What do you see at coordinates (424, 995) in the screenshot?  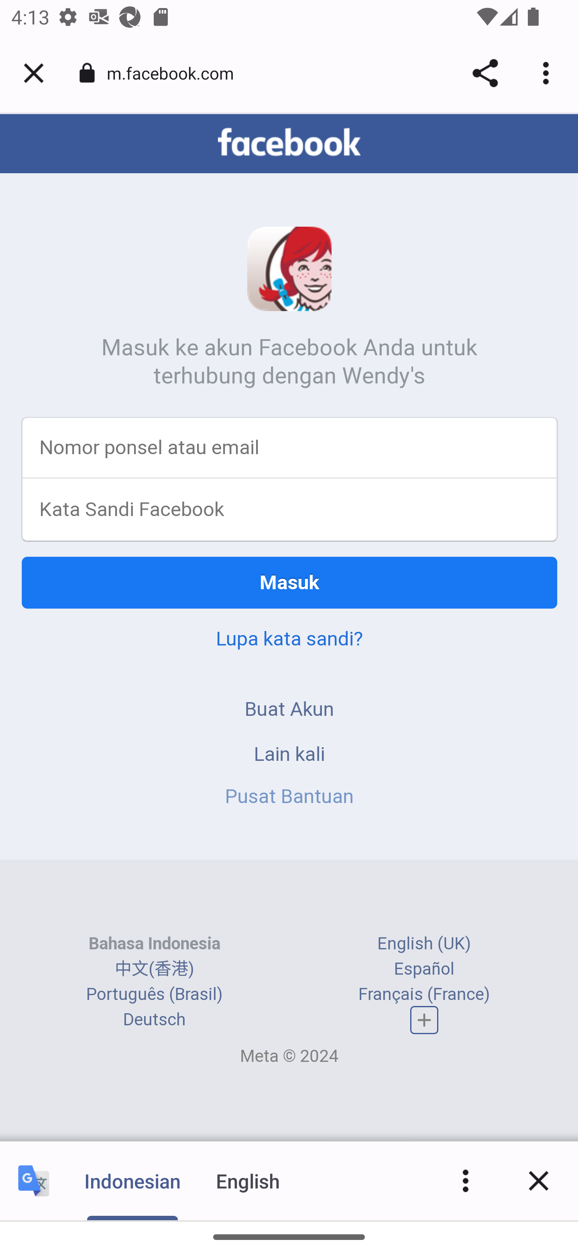 I see `Français (France)` at bounding box center [424, 995].